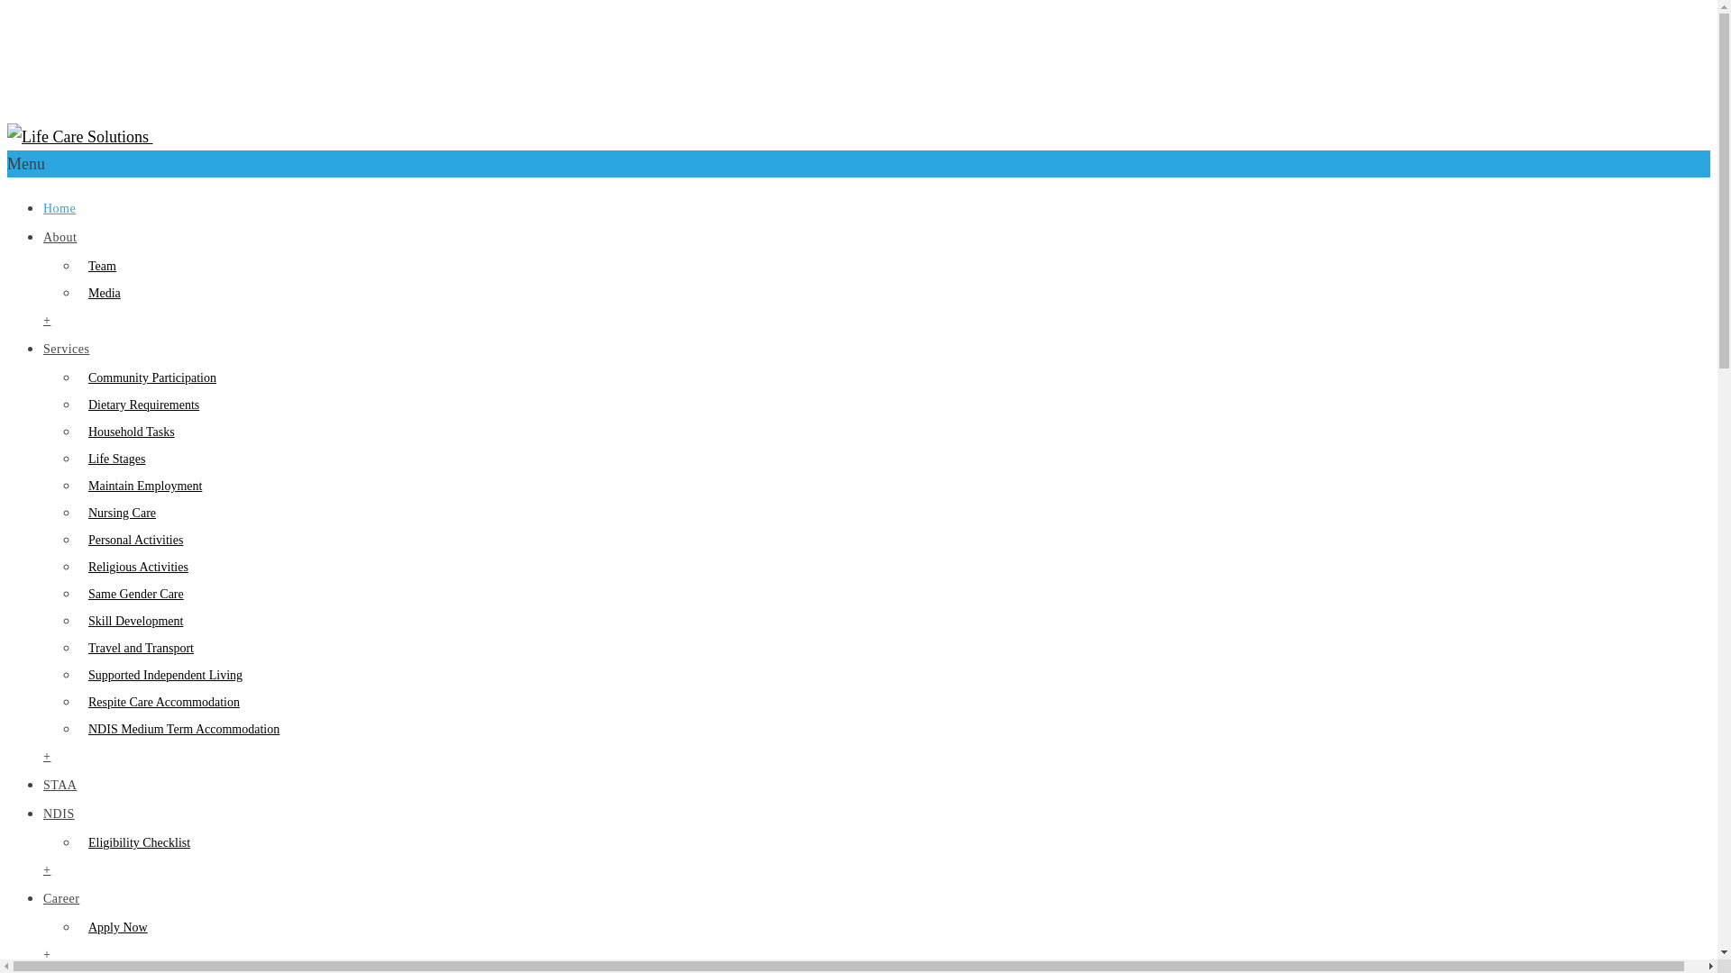  I want to click on NDIS, so click(60, 814).